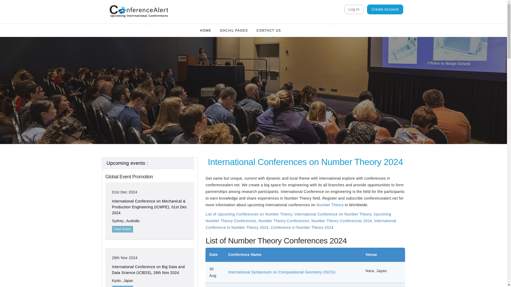 Image resolution: width=511 pixels, height=287 pixels. What do you see at coordinates (240, 30) in the screenshot?
I see `HOME SOCIAL PAGES CONTACT US` at bounding box center [240, 30].